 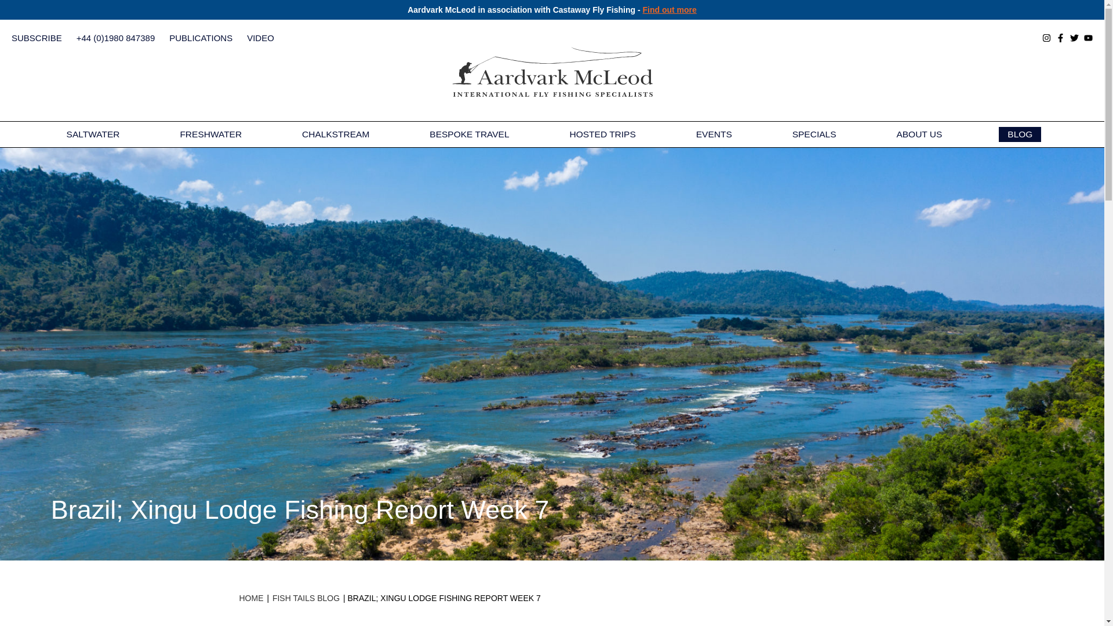 What do you see at coordinates (201, 38) in the screenshot?
I see `PUBLICATIONS` at bounding box center [201, 38].